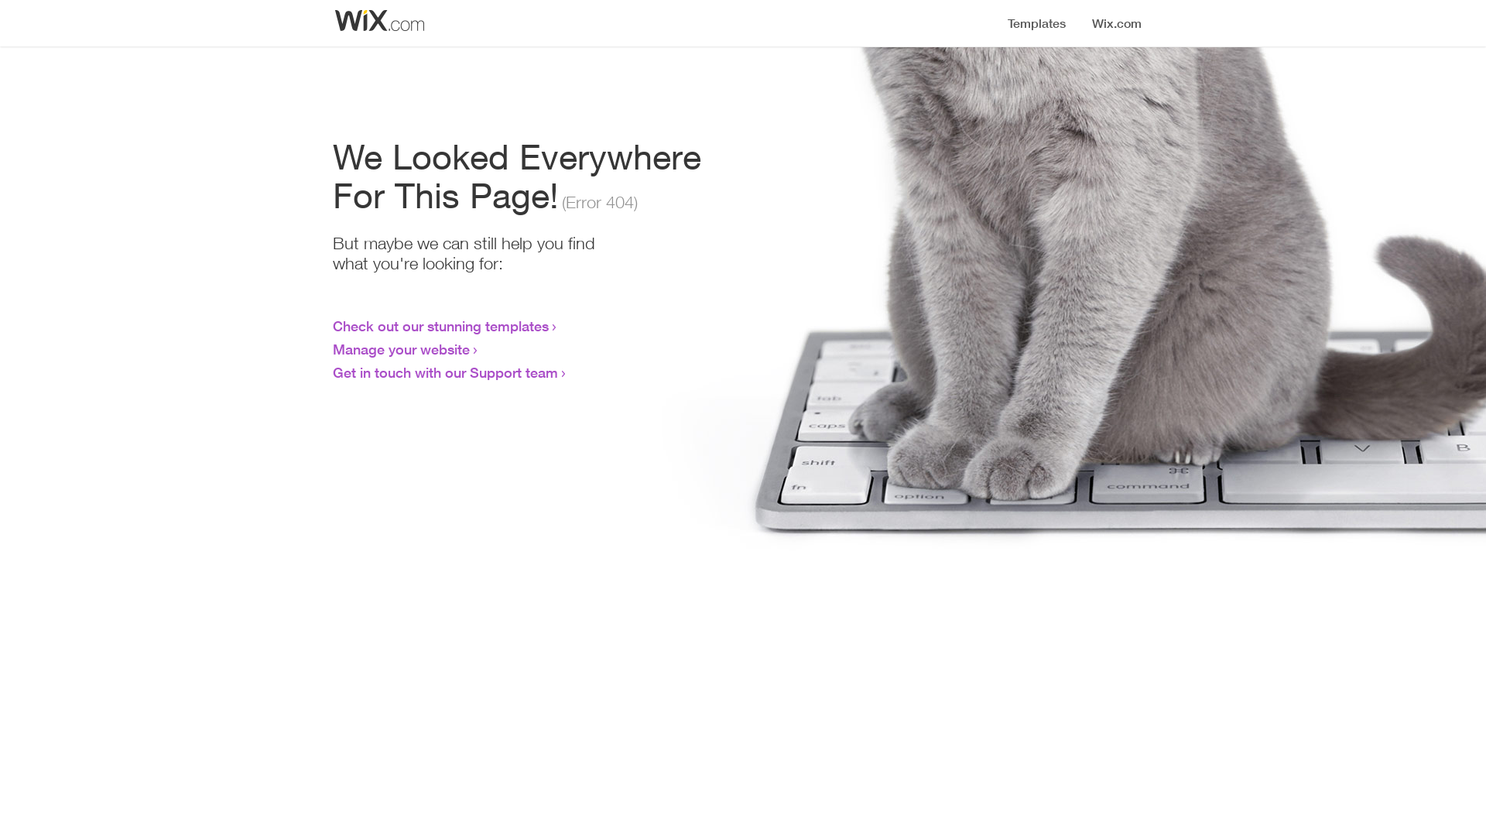 The height and width of the screenshot is (836, 1486). What do you see at coordinates (446, 372) in the screenshot?
I see `Get in touch with our Support team` at bounding box center [446, 372].